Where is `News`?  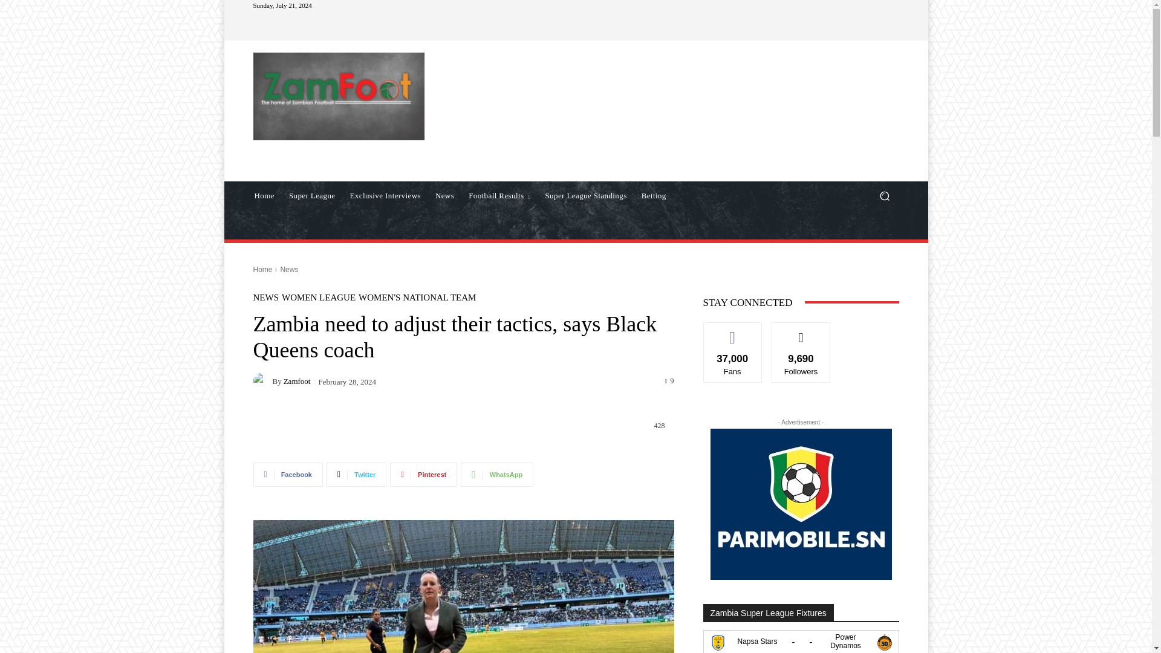
News is located at coordinates (289, 269).